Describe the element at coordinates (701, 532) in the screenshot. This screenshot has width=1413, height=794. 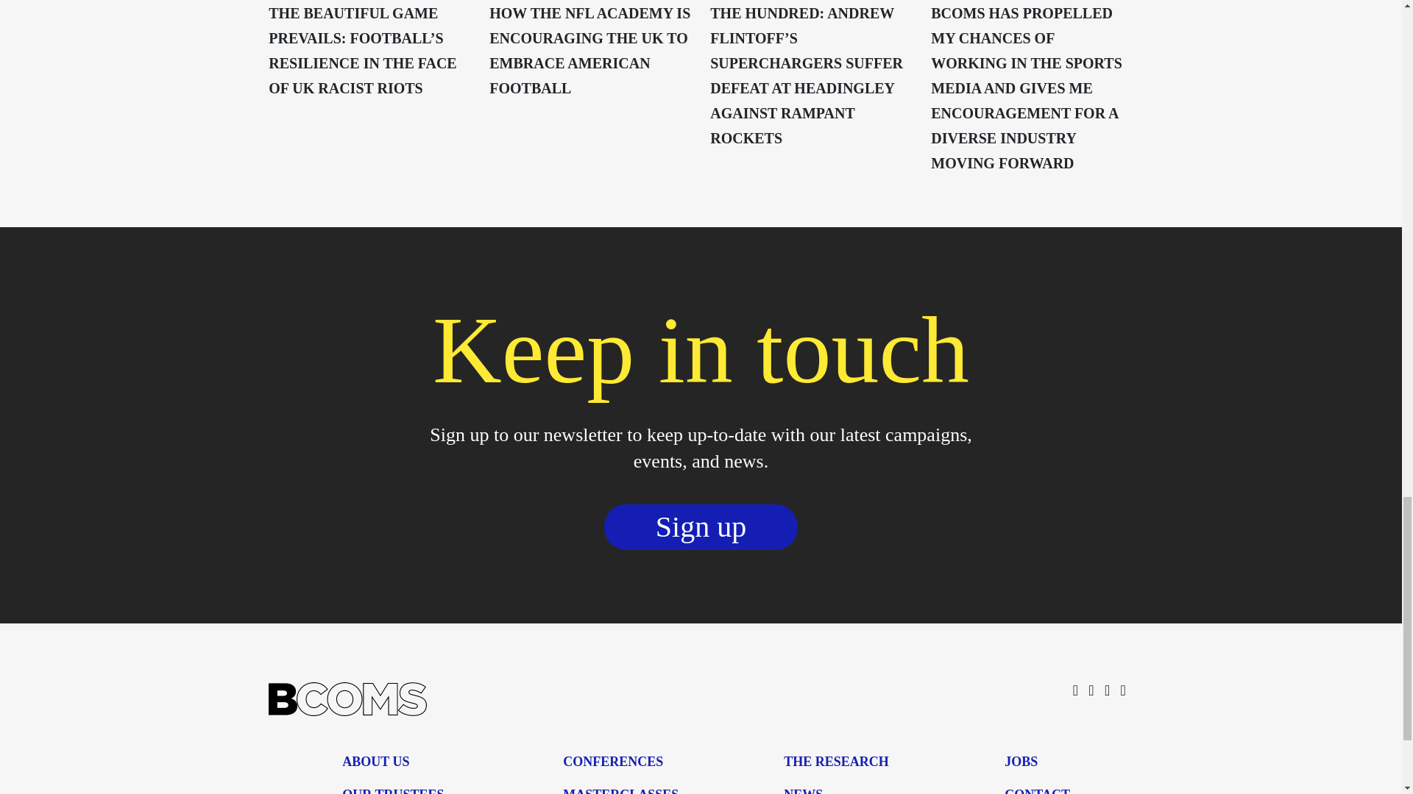
I see `Sign up` at that location.